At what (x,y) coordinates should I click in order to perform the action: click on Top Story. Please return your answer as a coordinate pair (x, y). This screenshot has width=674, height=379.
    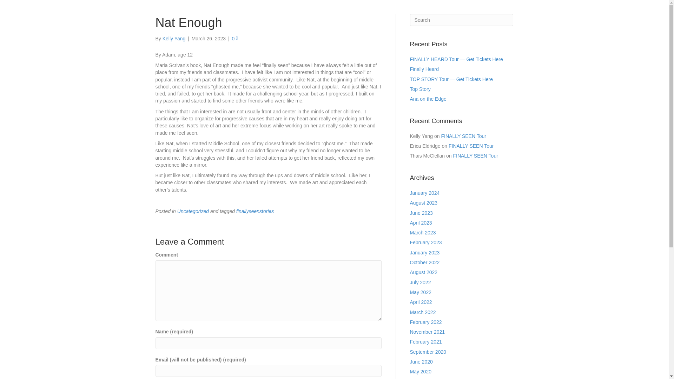
    Looking at the image, I should click on (420, 89).